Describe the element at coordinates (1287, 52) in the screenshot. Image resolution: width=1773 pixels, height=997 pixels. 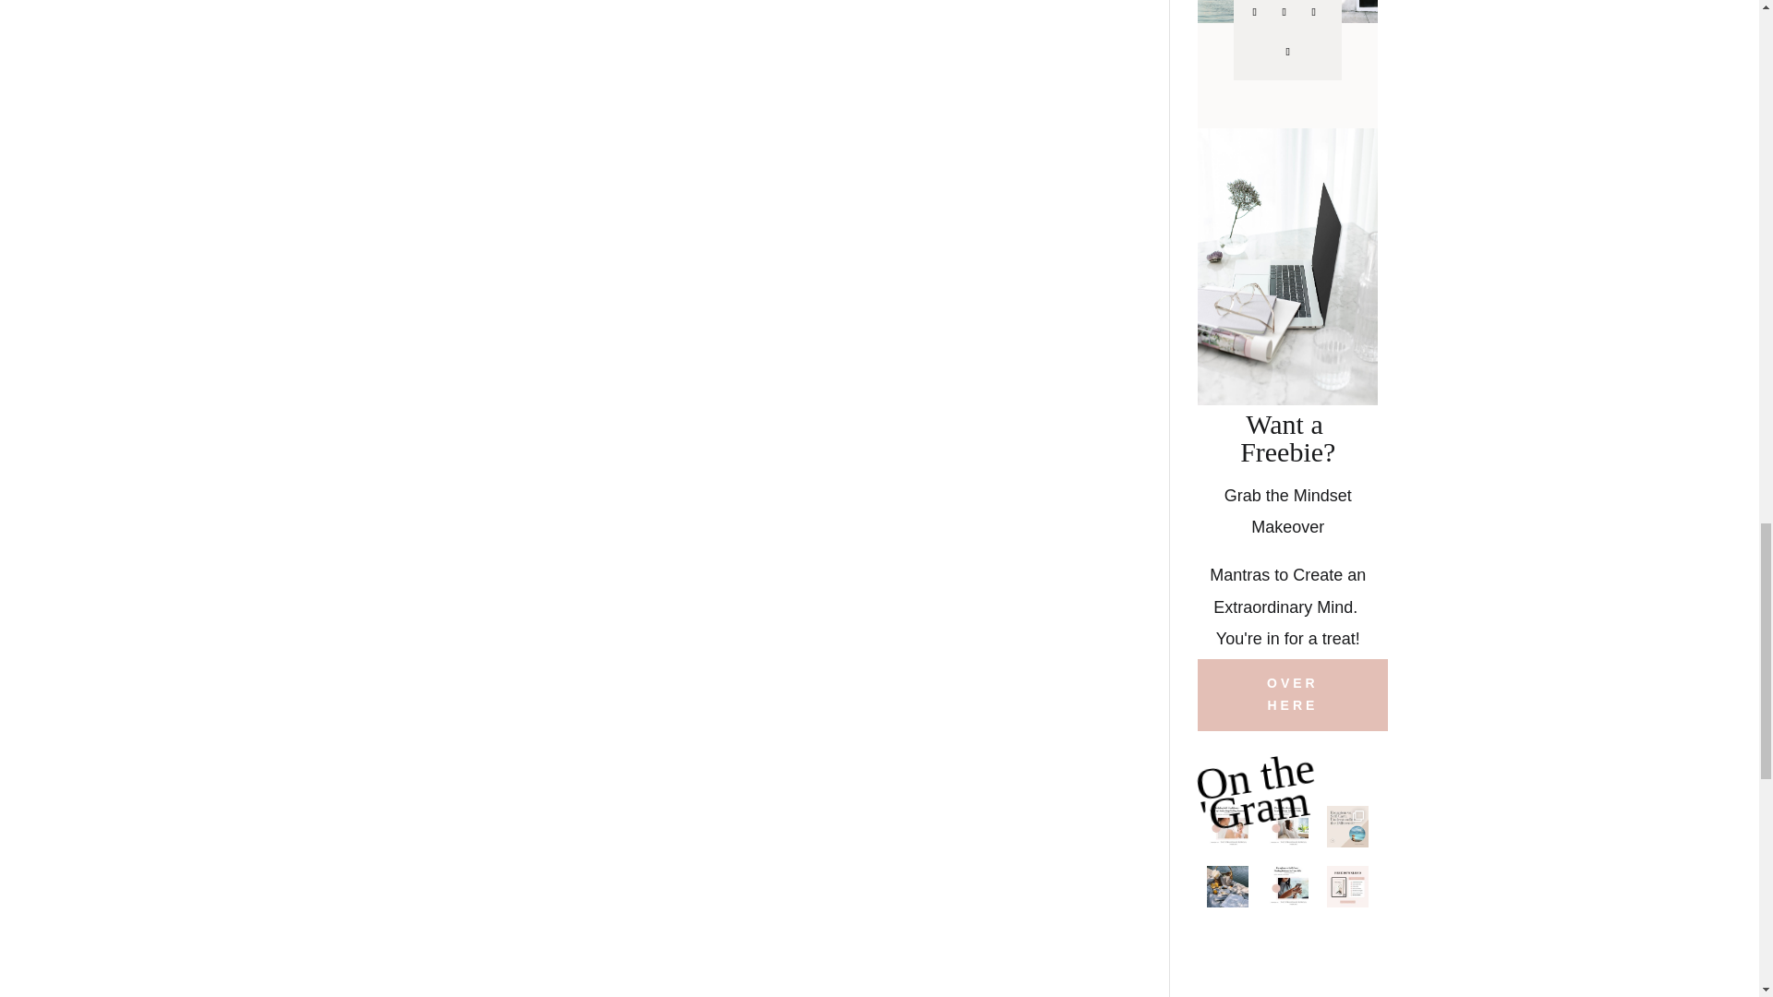
I see `Follow on LinkedIn` at that location.